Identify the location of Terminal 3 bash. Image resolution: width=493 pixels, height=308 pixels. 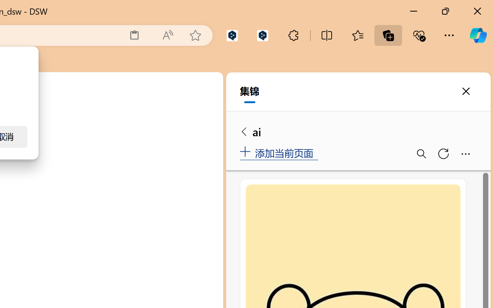
(181, 188).